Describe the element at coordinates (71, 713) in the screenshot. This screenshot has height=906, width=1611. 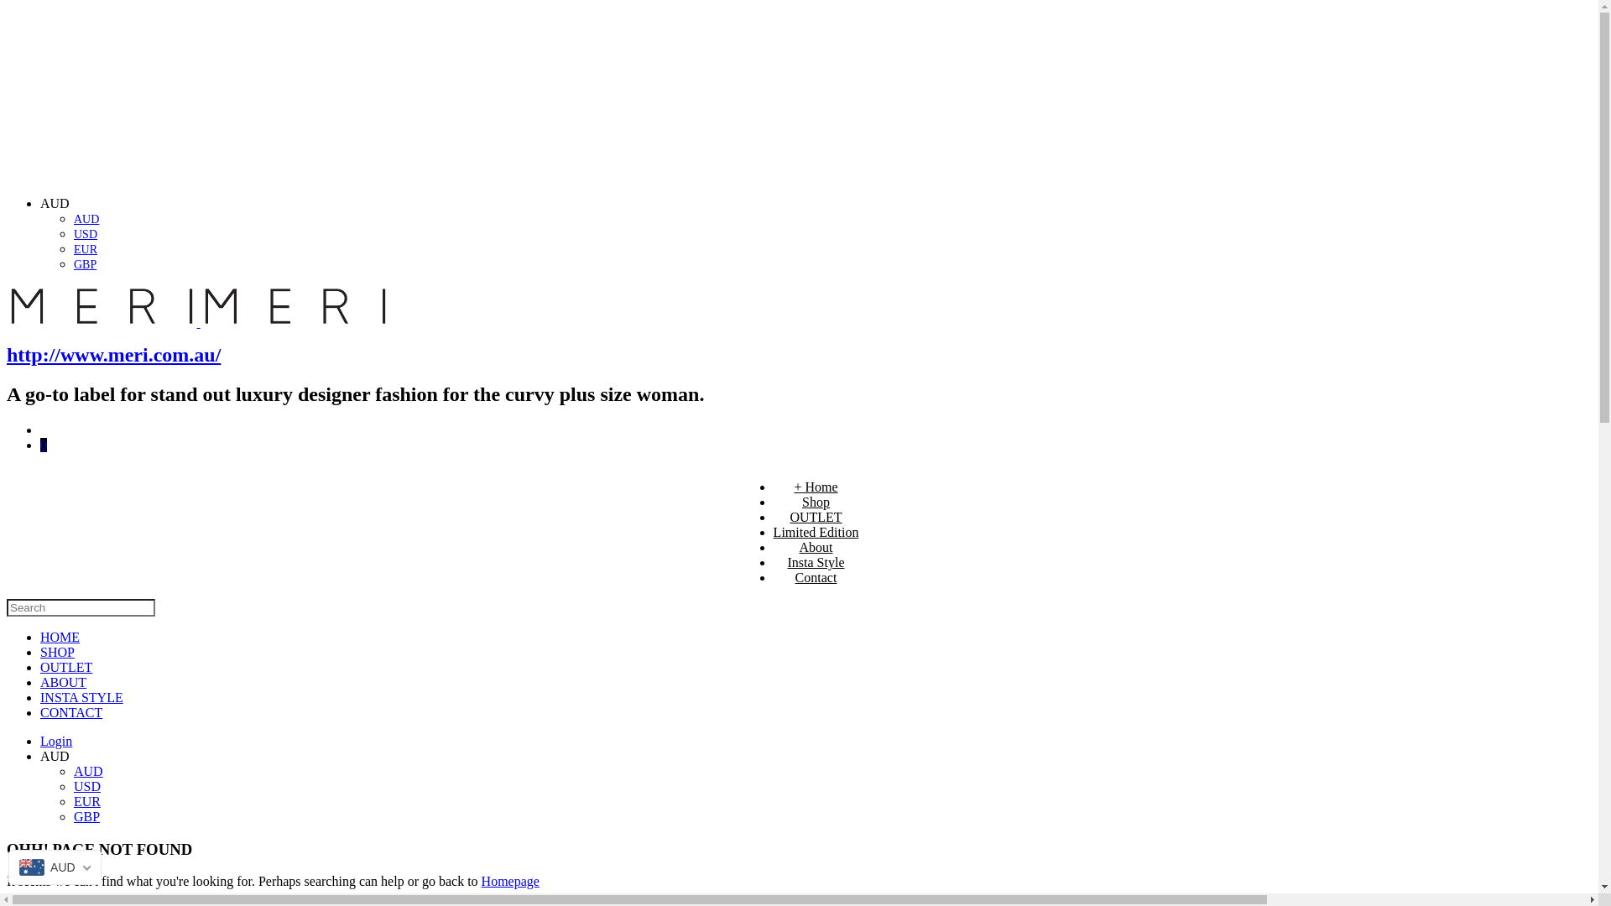
I see `CONTACT` at that location.